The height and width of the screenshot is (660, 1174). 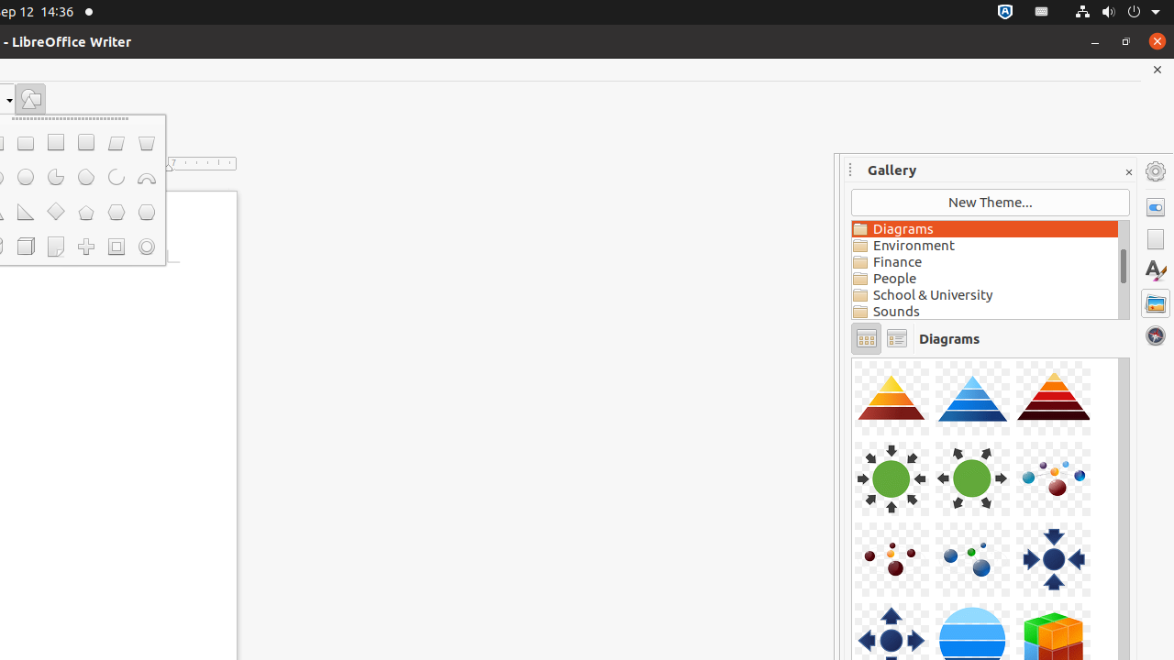 I want to click on Component-Cuboid01-DarkBlue, so click(x=852, y=357).